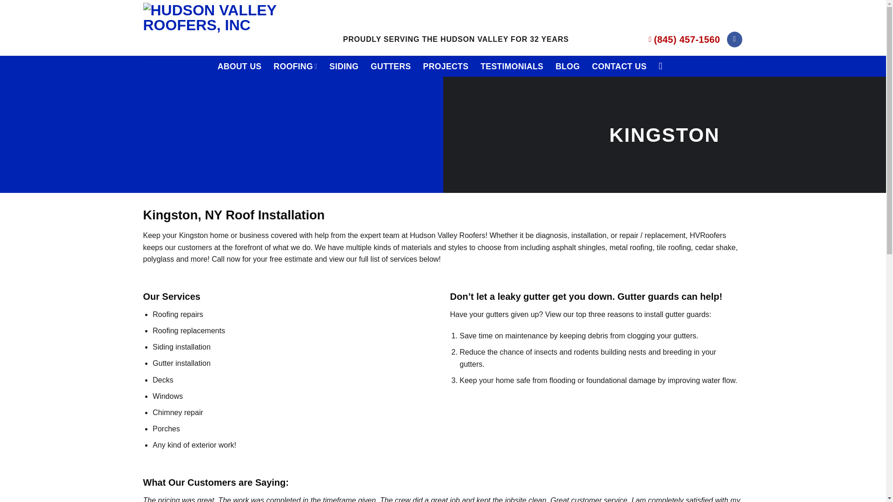 The height and width of the screenshot is (502, 893). What do you see at coordinates (512, 66) in the screenshot?
I see `TESTIMONIALS` at bounding box center [512, 66].